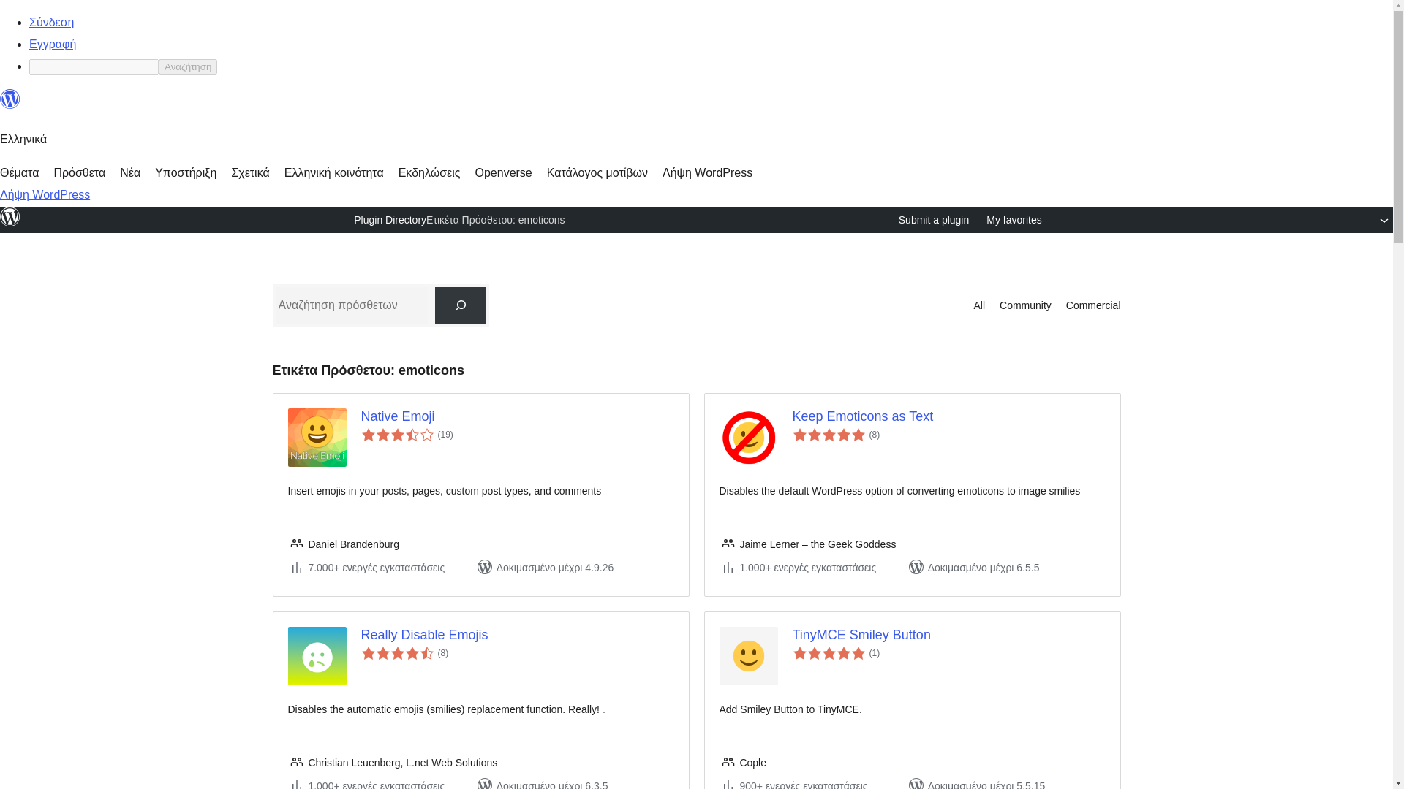 The image size is (1404, 789). I want to click on WordPress.org, so click(10, 216).